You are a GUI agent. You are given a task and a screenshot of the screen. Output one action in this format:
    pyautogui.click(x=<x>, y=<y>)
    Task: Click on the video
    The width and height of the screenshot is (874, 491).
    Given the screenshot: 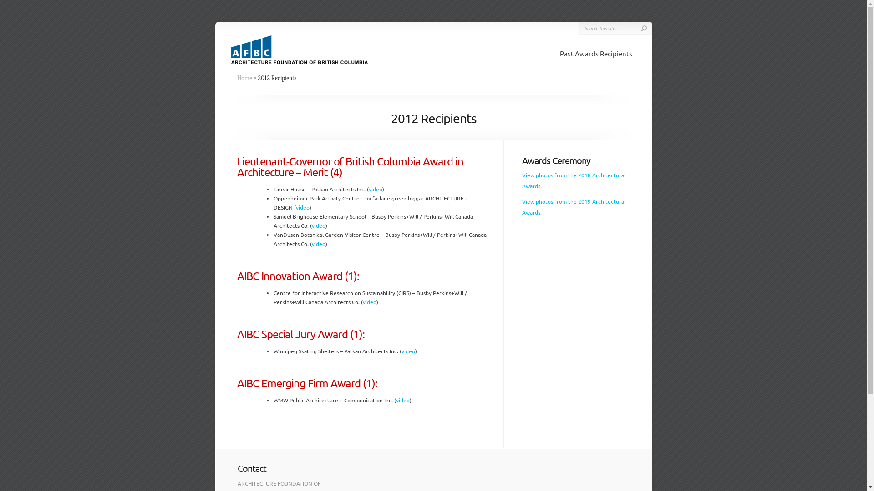 What is the action you would take?
    pyautogui.click(x=408, y=351)
    